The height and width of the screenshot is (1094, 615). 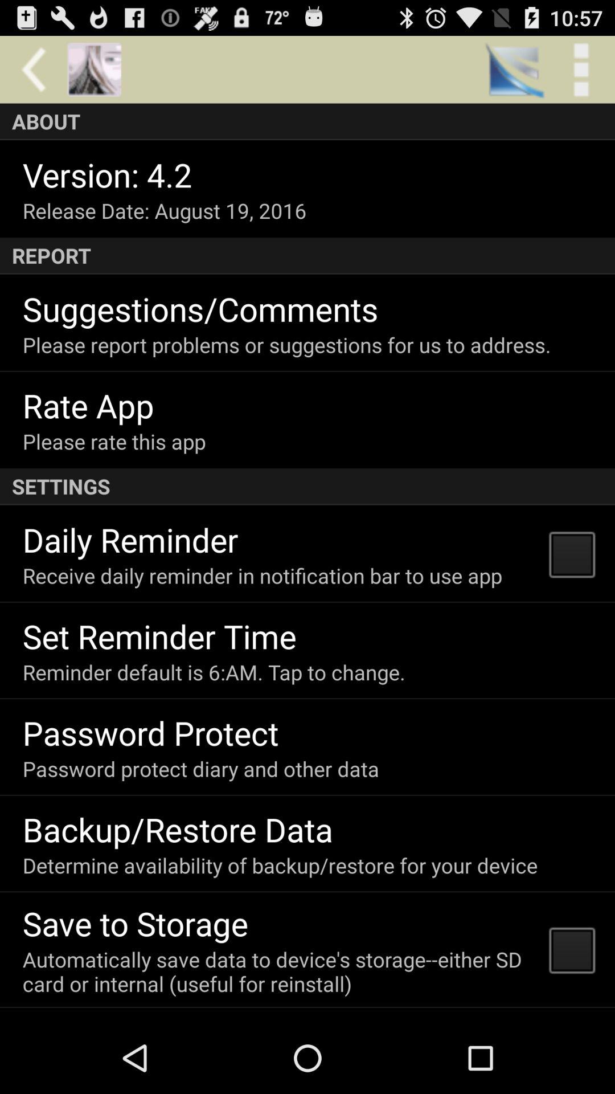 I want to click on click the settings item, so click(x=307, y=487).